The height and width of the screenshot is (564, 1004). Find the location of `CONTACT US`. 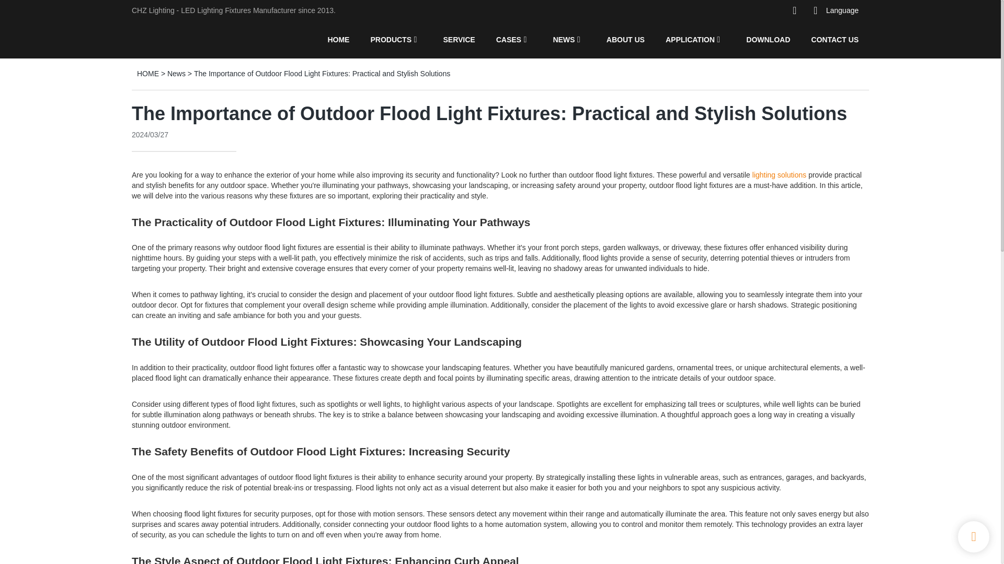

CONTACT US is located at coordinates (835, 39).